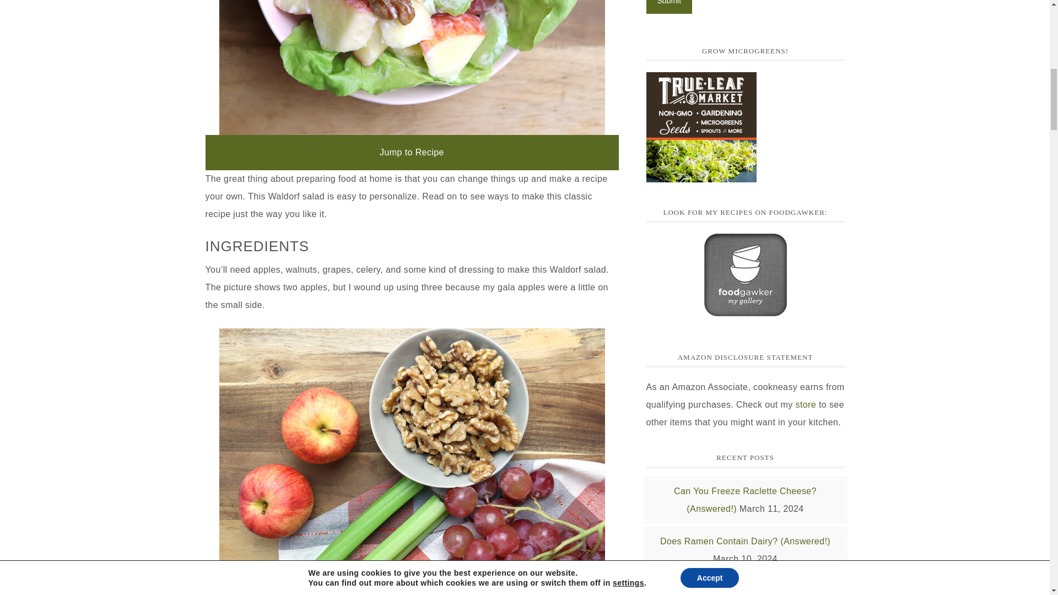 The height and width of the screenshot is (595, 1058). What do you see at coordinates (701, 127) in the screenshot?
I see `Check out our gardening products at True Leaf Market` at bounding box center [701, 127].